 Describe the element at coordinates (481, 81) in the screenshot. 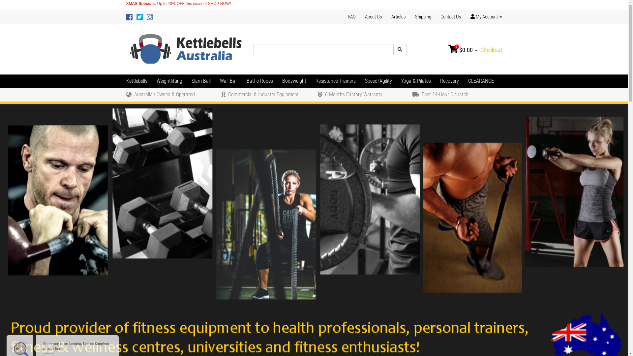

I see `CLEARANCE` at that location.